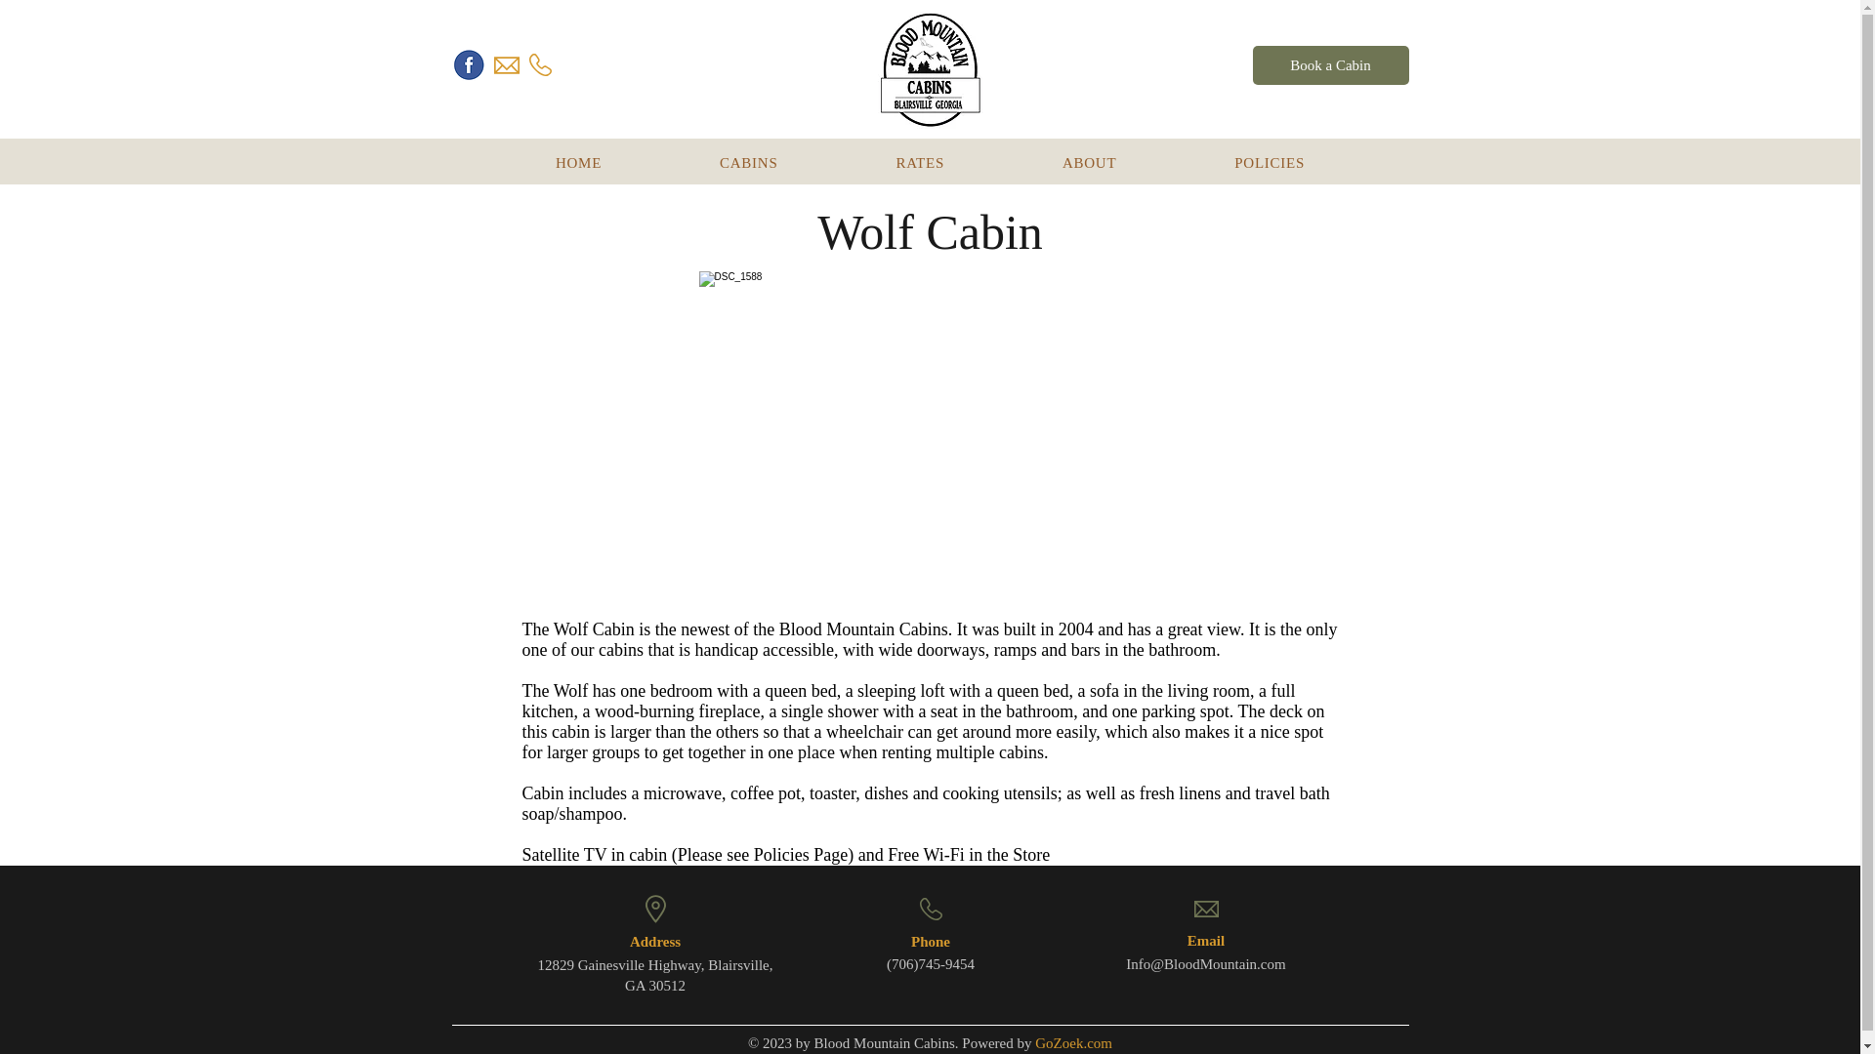 Image resolution: width=1875 pixels, height=1054 pixels. I want to click on POLICIES, so click(1072, 1042).